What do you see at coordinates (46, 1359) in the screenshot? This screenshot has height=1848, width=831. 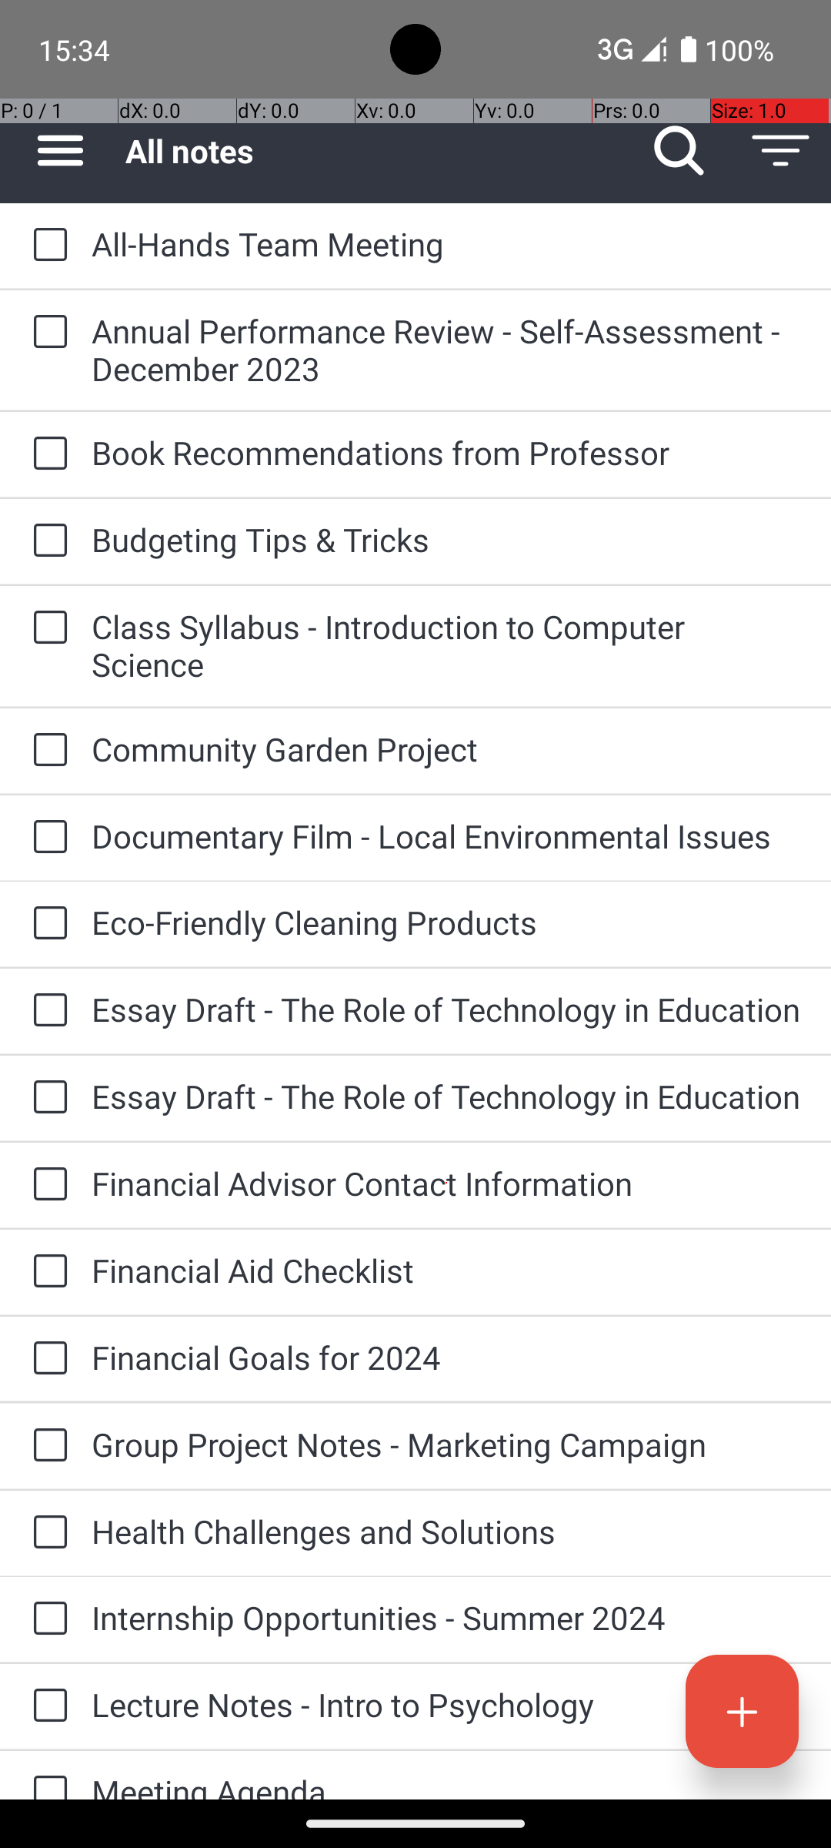 I see `to-do: Financial Goals for 2024` at bounding box center [46, 1359].